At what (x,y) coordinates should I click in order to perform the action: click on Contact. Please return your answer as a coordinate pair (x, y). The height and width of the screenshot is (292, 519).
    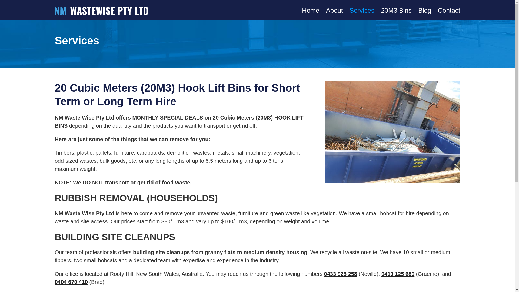
    Looking at the image, I should click on (449, 10).